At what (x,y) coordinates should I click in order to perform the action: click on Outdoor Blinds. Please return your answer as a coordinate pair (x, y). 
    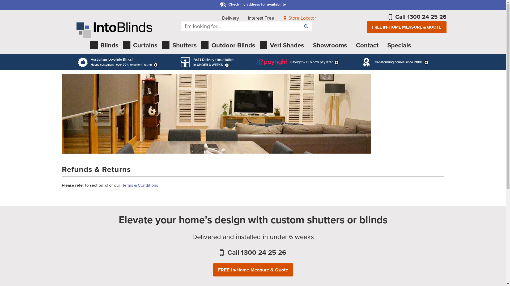
    Looking at the image, I should click on (229, 46).